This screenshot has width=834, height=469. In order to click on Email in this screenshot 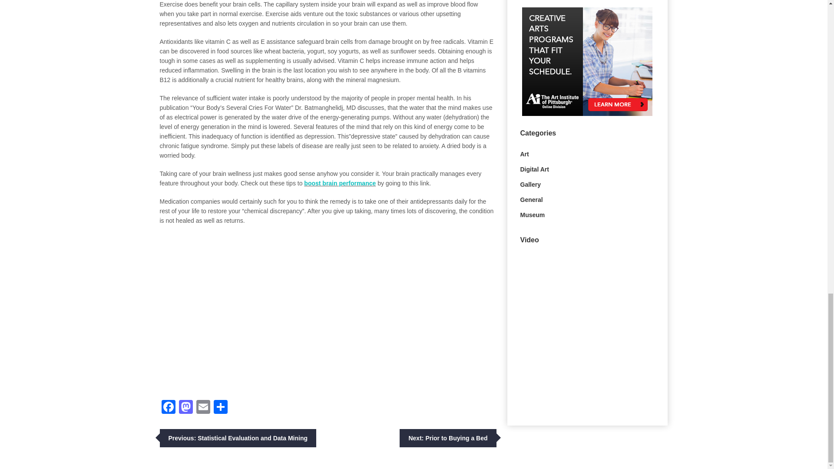, I will do `click(203, 408)`.